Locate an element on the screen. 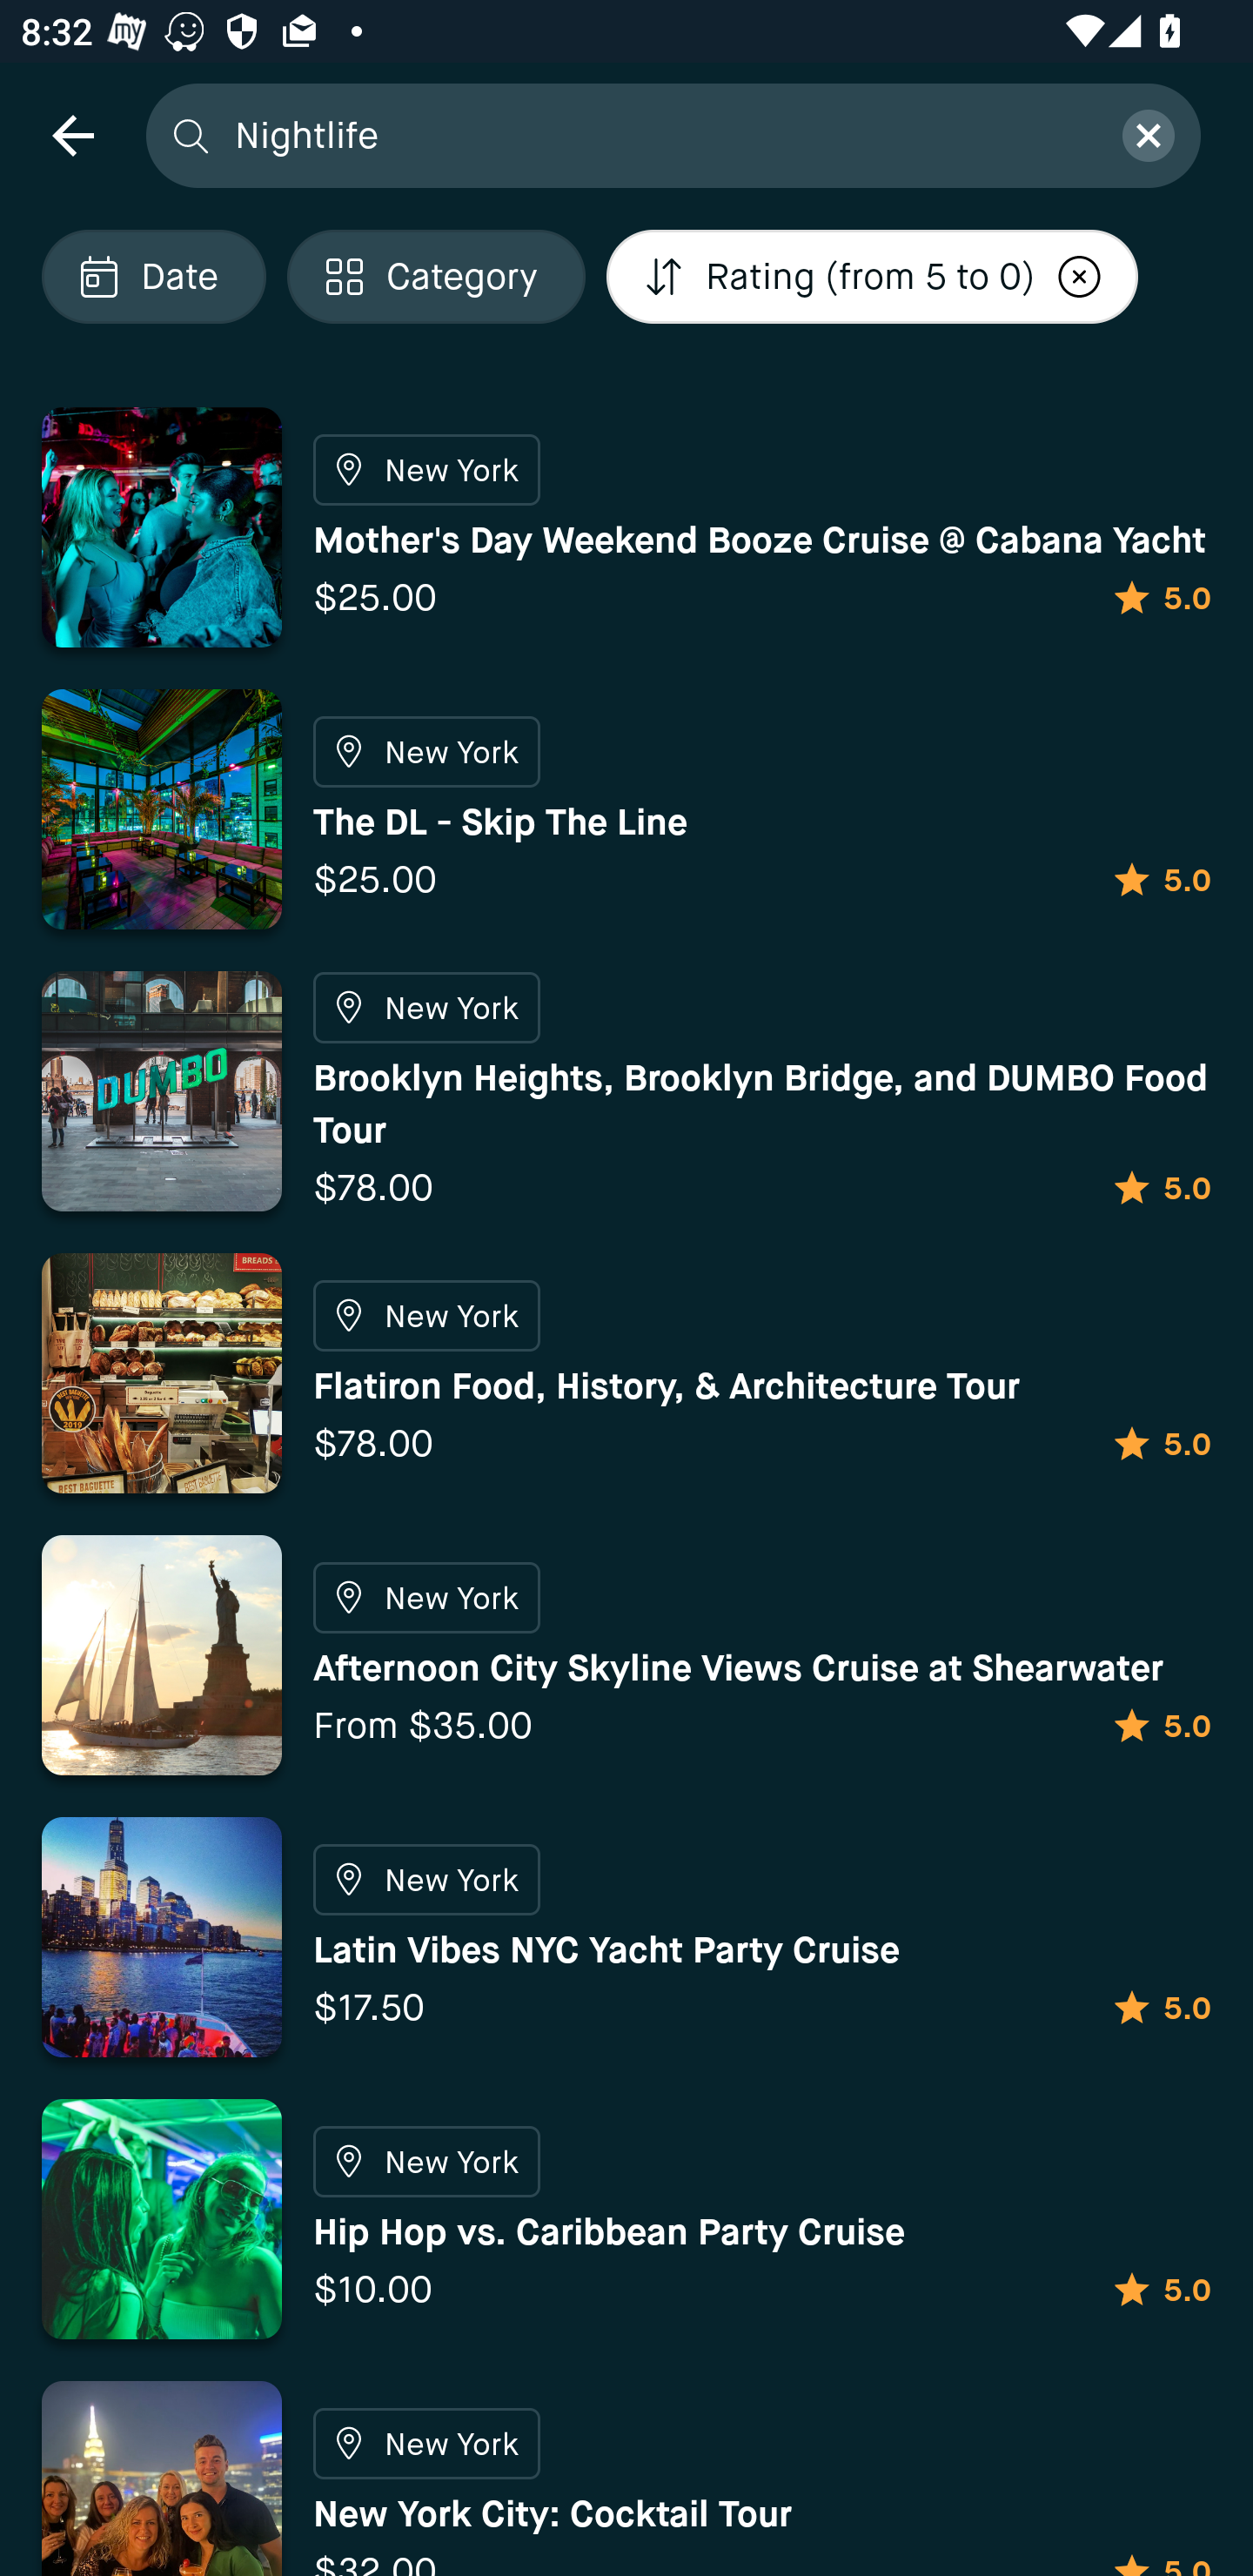 The height and width of the screenshot is (2576, 1253). navigation icon is located at coordinates (72, 134).